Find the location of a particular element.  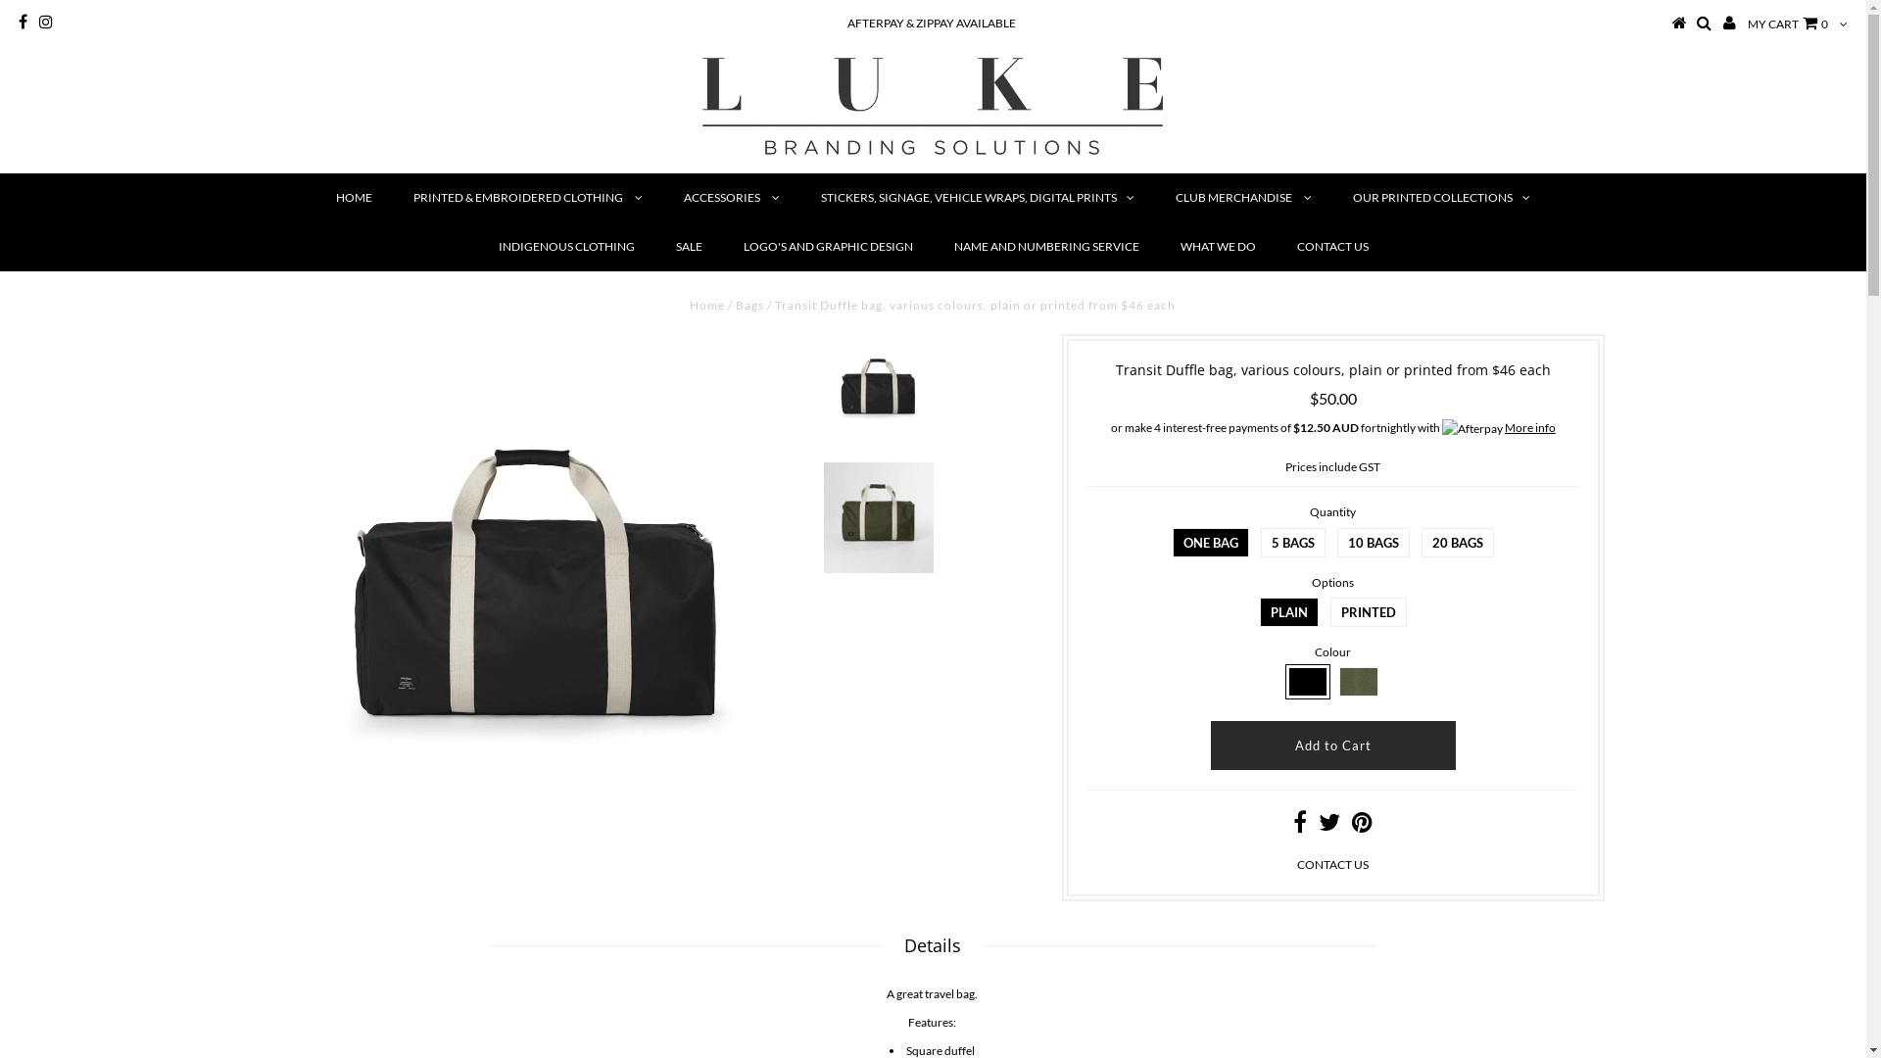

MY CART    0 is located at coordinates (1788, 24).